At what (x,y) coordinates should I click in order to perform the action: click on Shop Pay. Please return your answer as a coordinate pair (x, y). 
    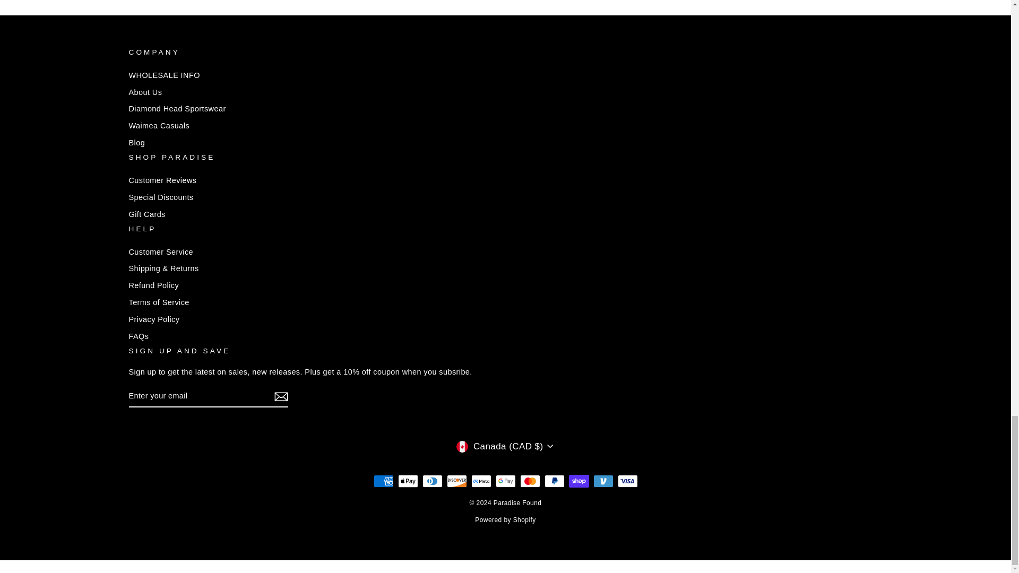
    Looking at the image, I should click on (578, 481).